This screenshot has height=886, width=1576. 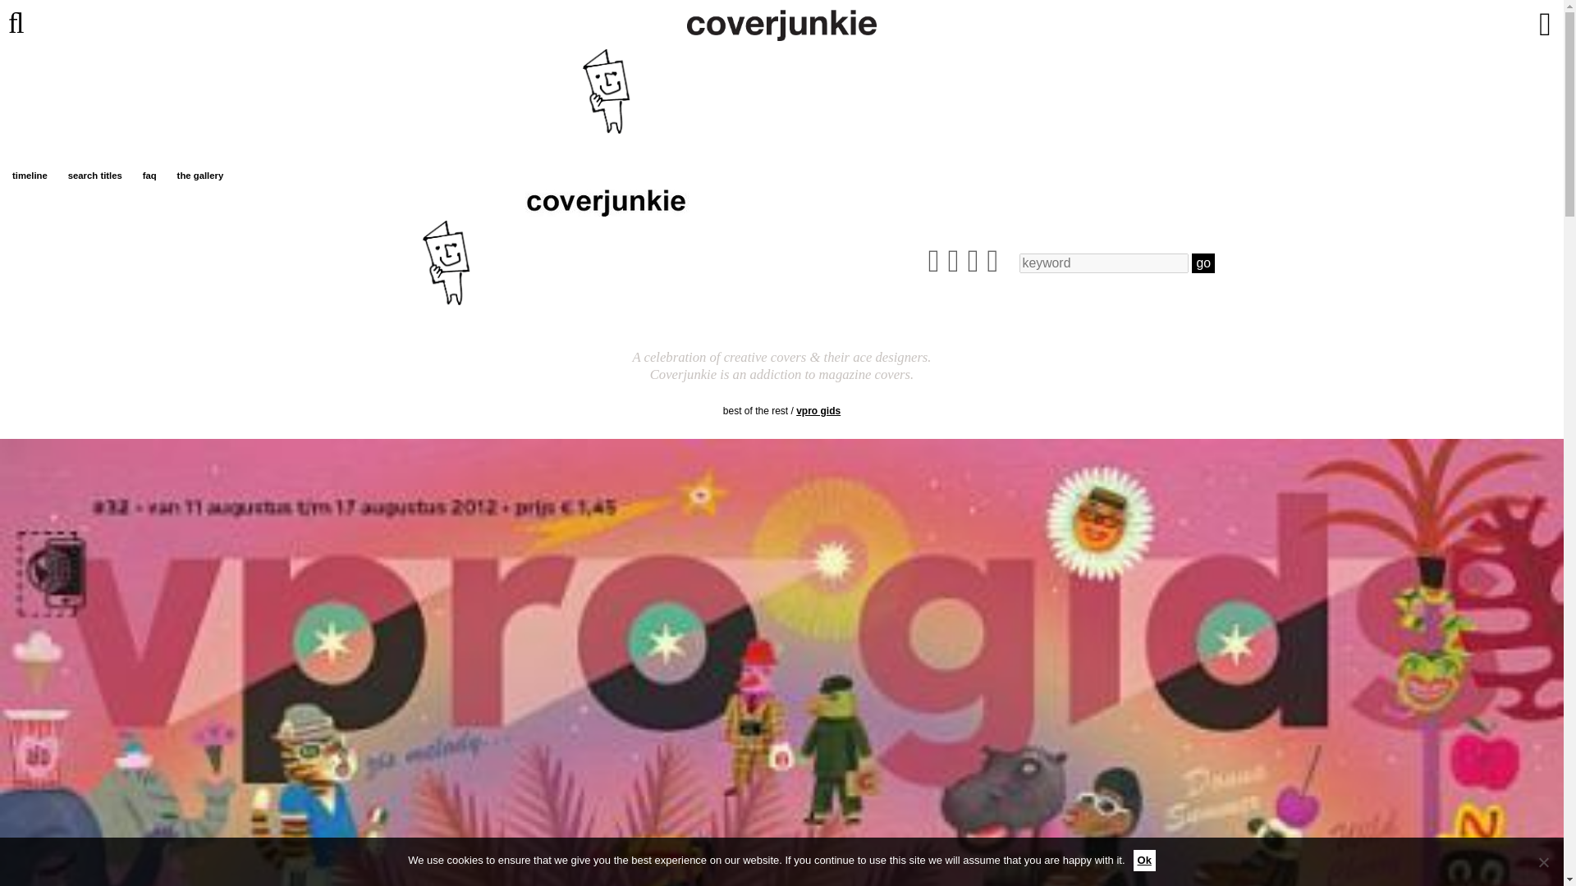 I want to click on faq, so click(x=149, y=176).